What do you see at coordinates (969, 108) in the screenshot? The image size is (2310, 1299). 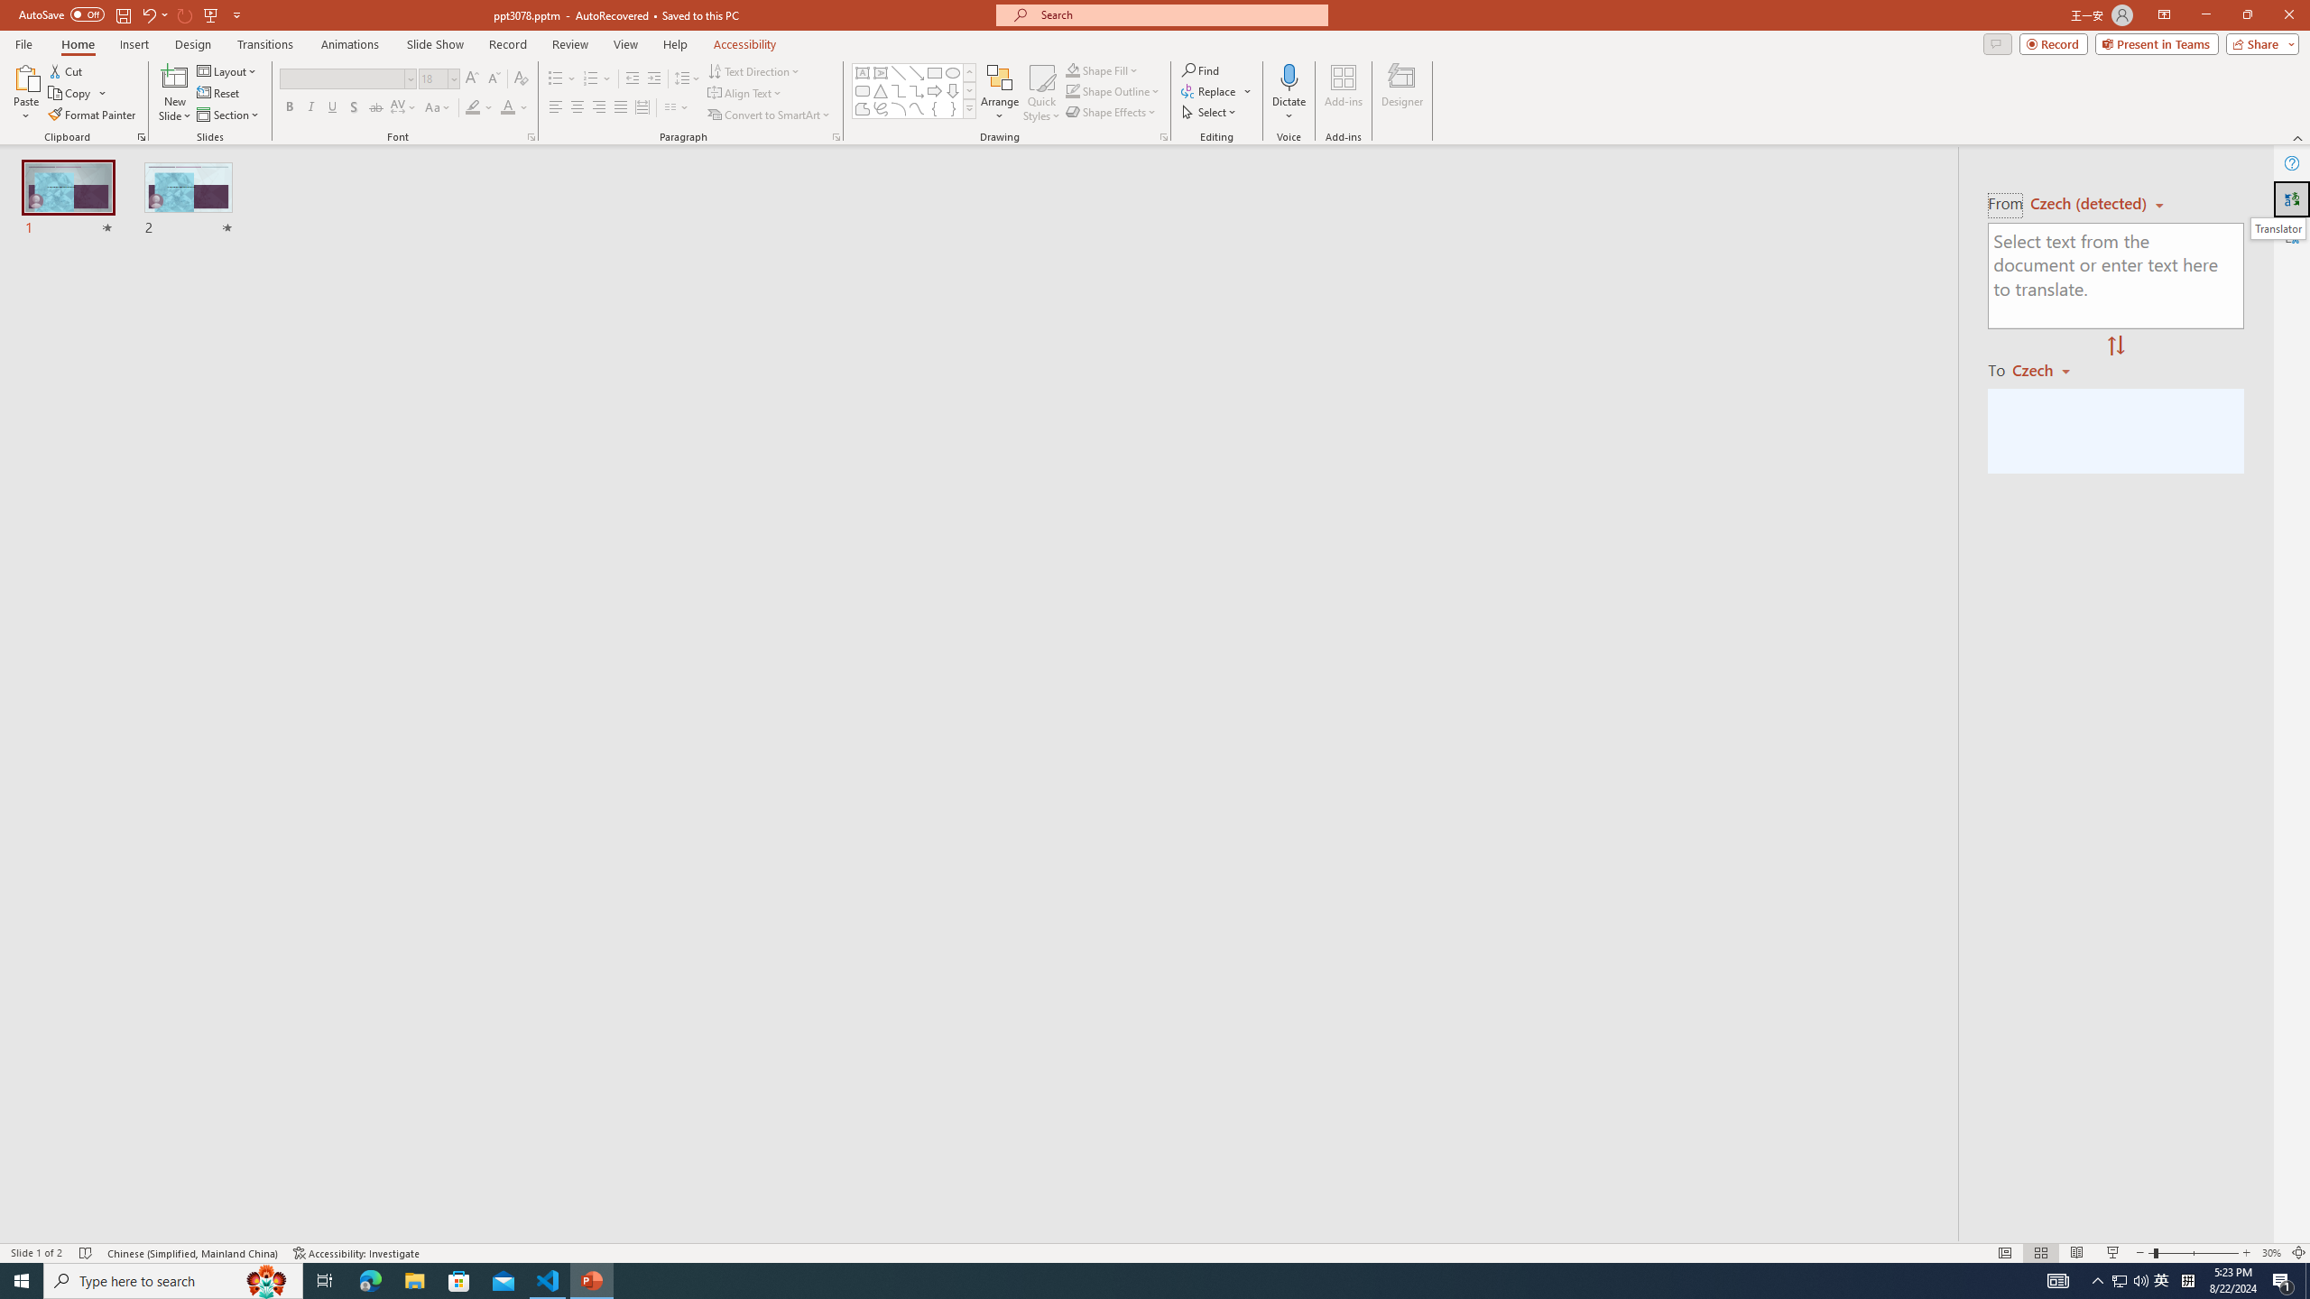 I see `Class: NetUIImage` at bounding box center [969, 108].